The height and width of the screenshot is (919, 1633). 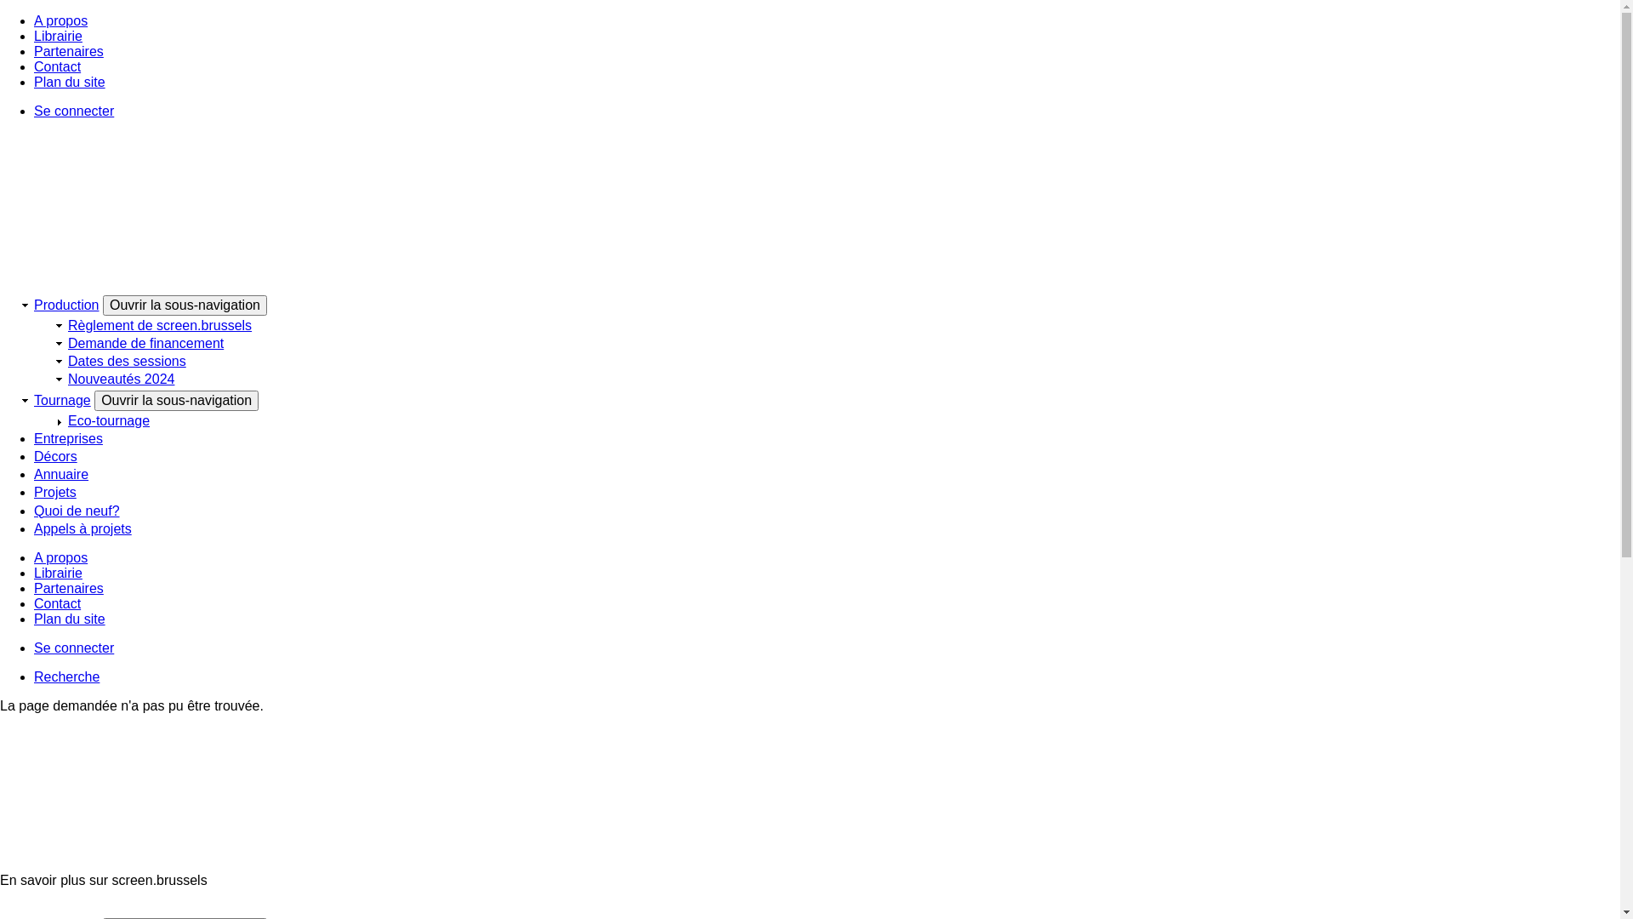 I want to click on Contact, so click(x=58, y=66).